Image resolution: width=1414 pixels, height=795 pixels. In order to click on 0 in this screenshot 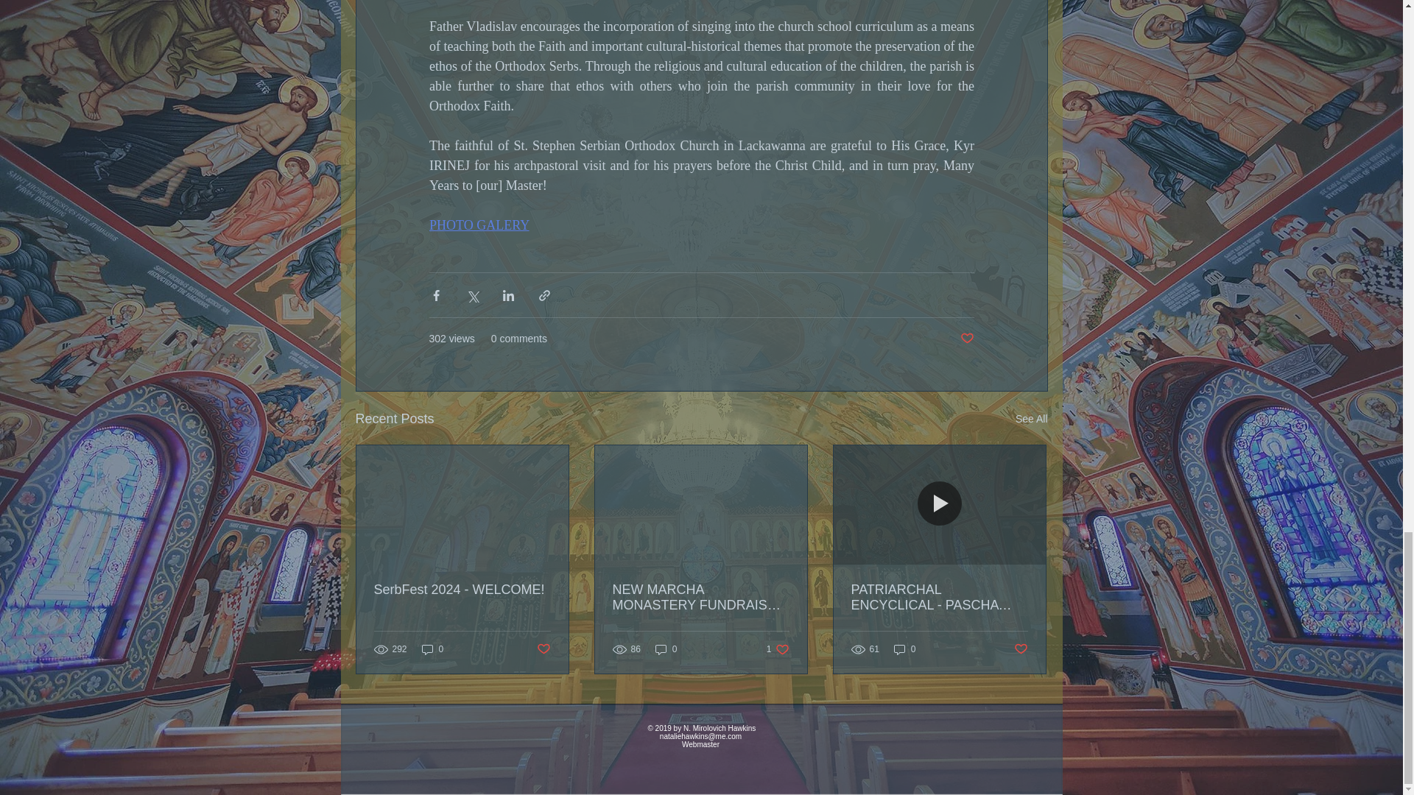, I will do `click(432, 649)`.